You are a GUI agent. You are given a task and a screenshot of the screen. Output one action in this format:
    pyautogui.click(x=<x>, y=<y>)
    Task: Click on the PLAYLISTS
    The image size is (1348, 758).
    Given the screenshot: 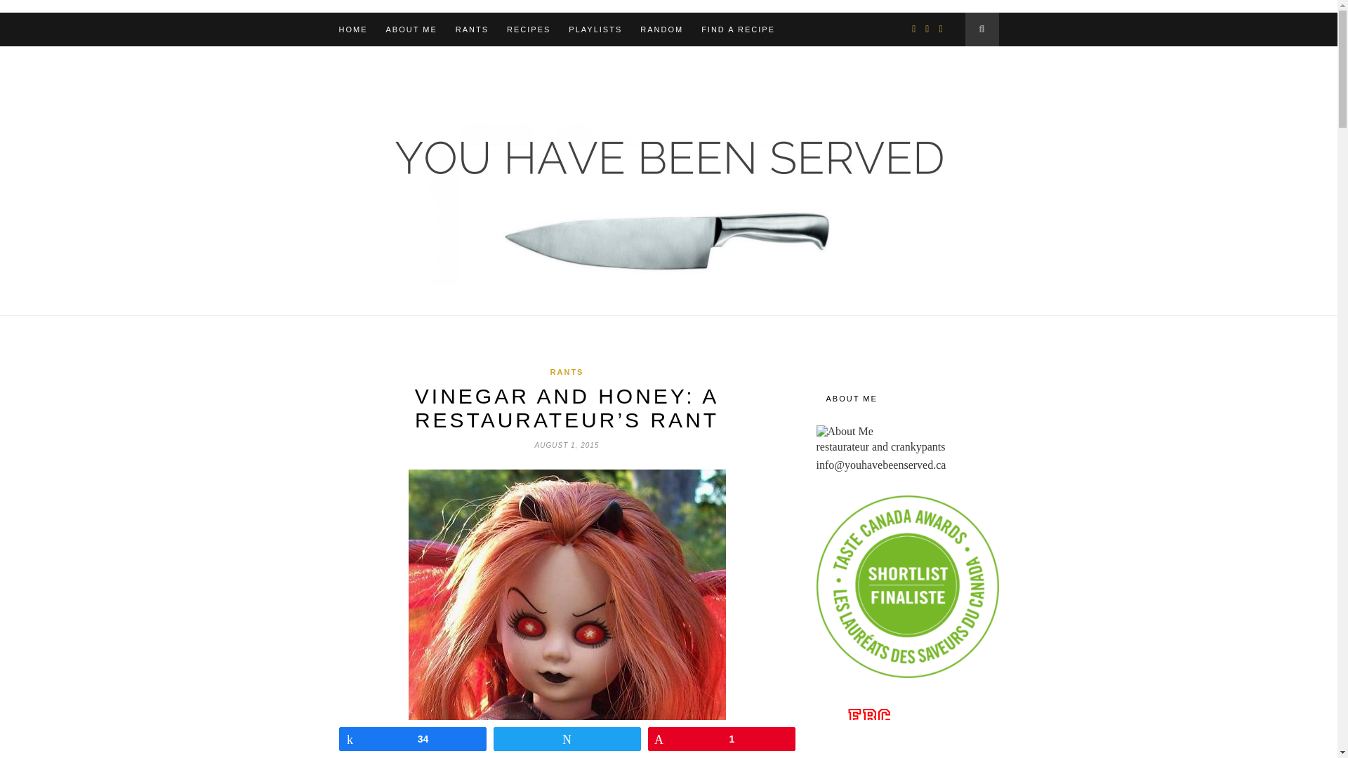 What is the action you would take?
    pyautogui.click(x=595, y=29)
    